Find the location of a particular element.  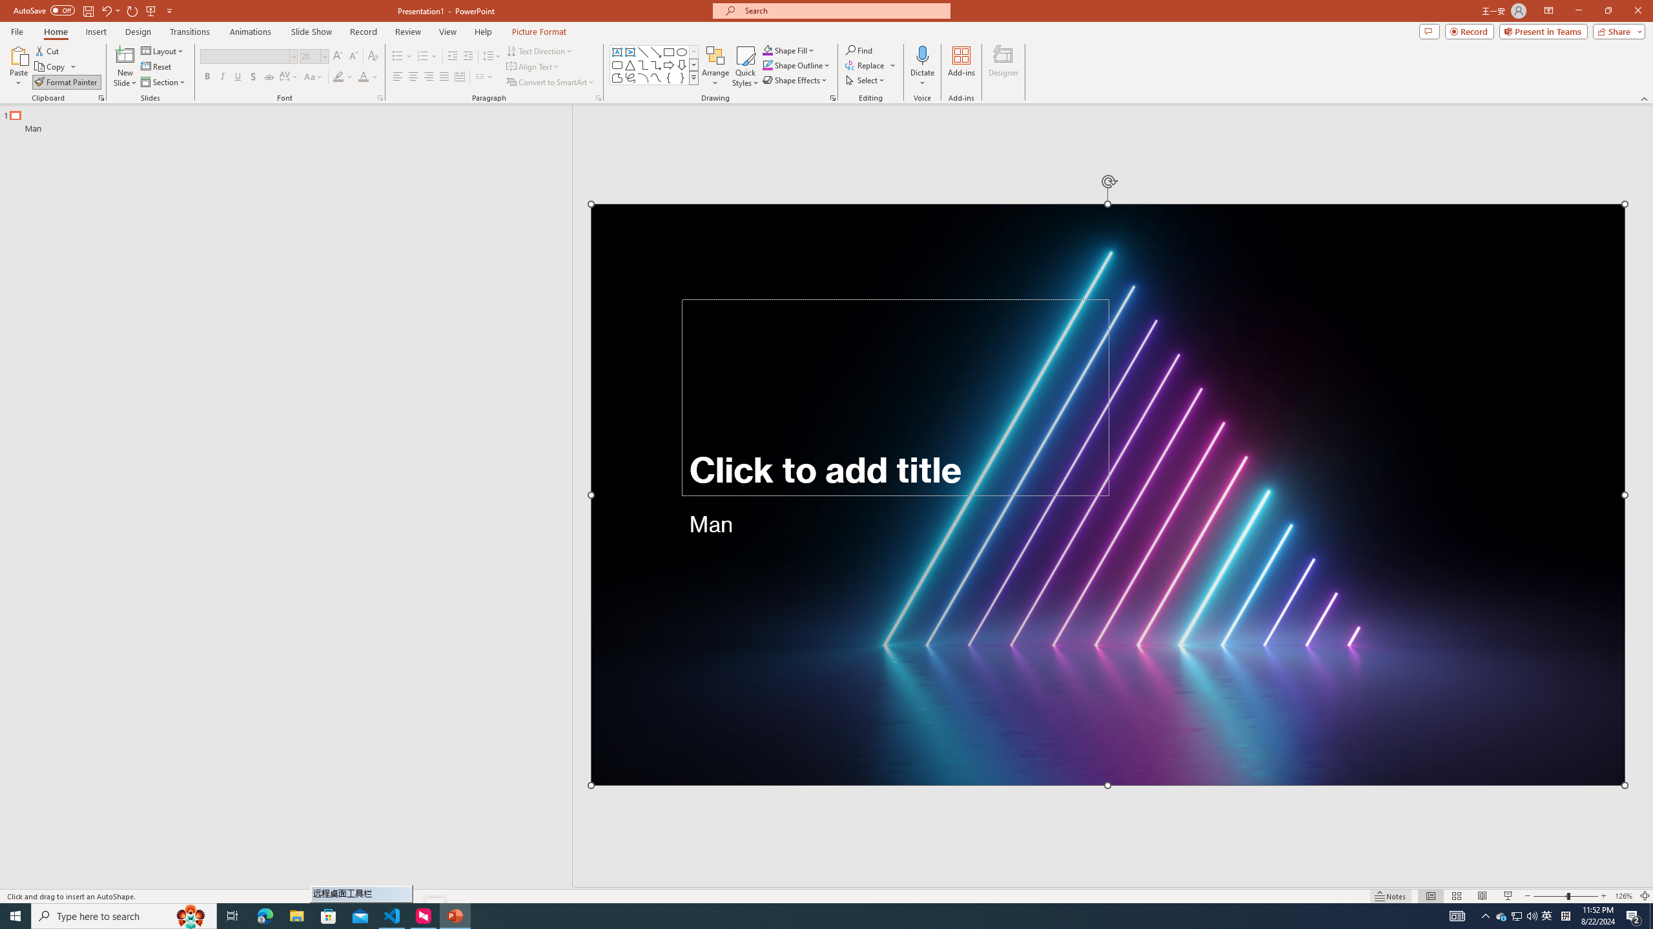

Dictate is located at coordinates (922, 66).